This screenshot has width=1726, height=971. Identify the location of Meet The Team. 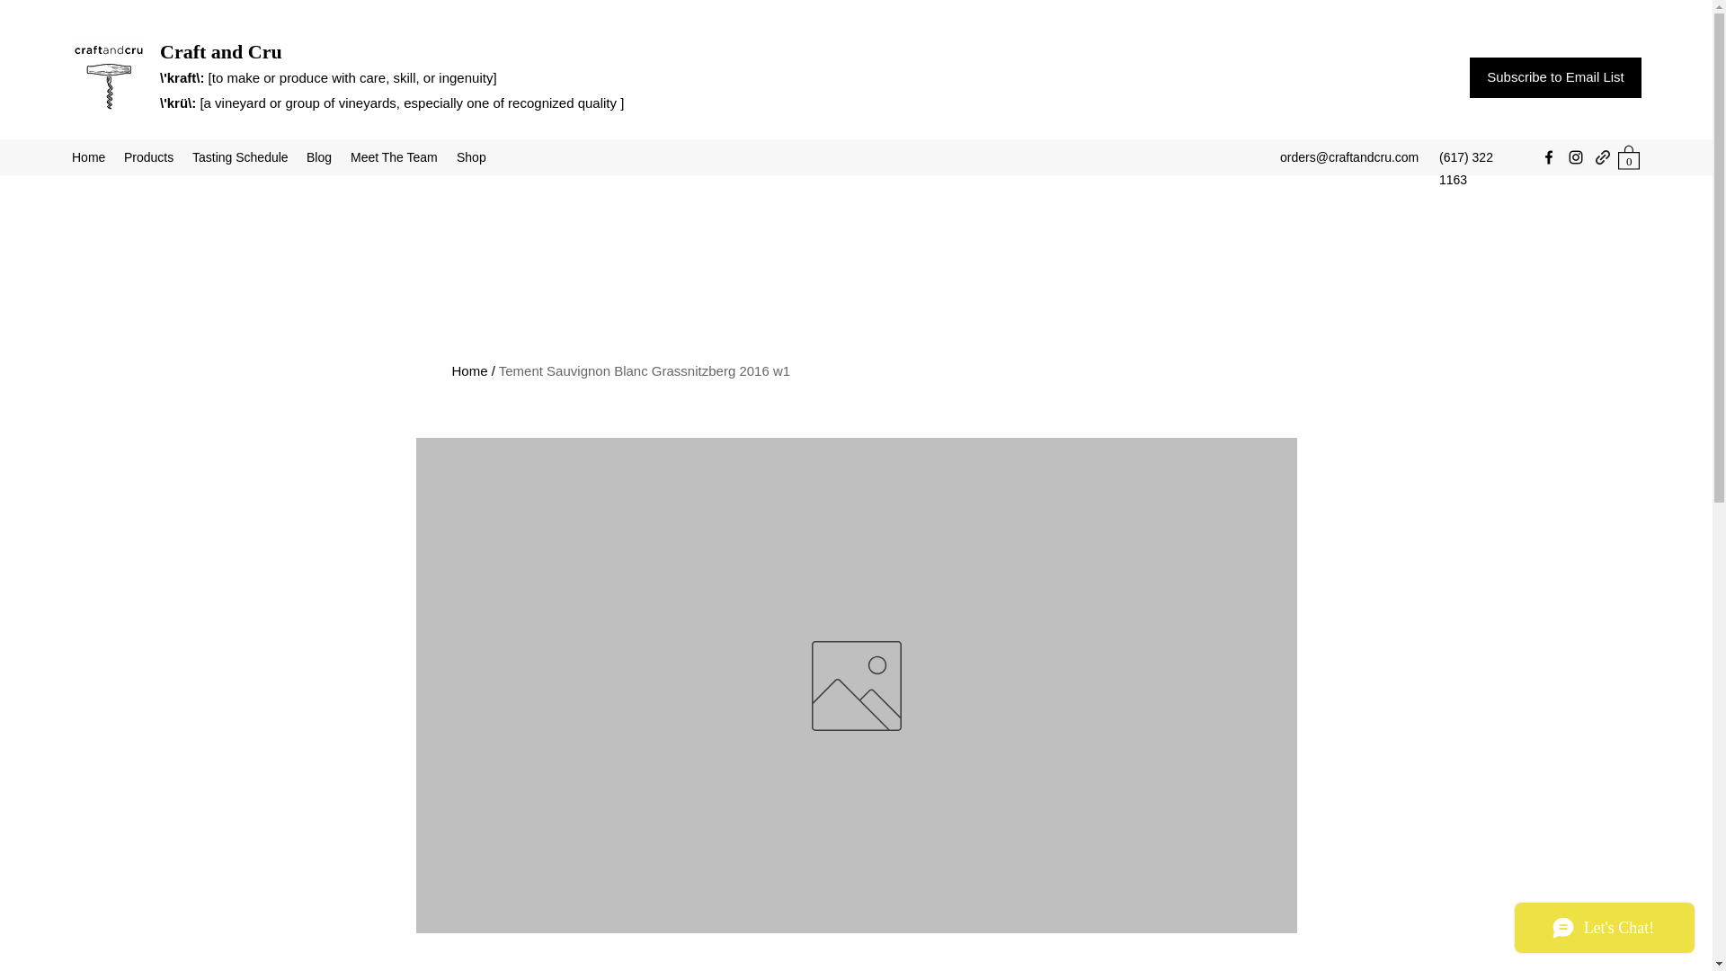
(394, 156).